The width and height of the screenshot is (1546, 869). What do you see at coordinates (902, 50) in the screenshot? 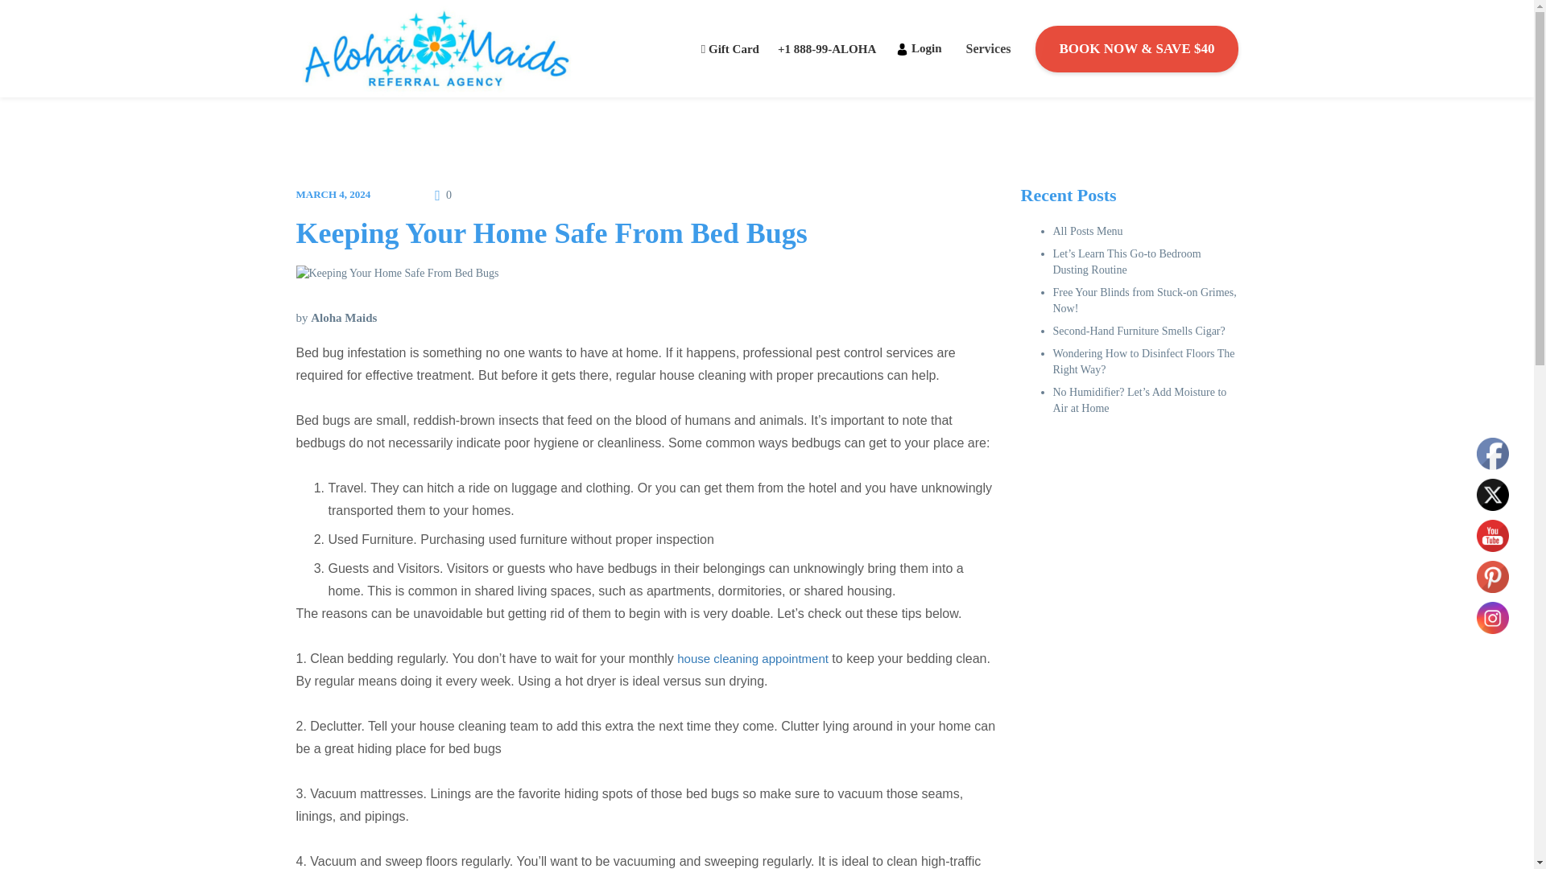
I see `House Cleaning Services and Housekeeping services near me` at bounding box center [902, 50].